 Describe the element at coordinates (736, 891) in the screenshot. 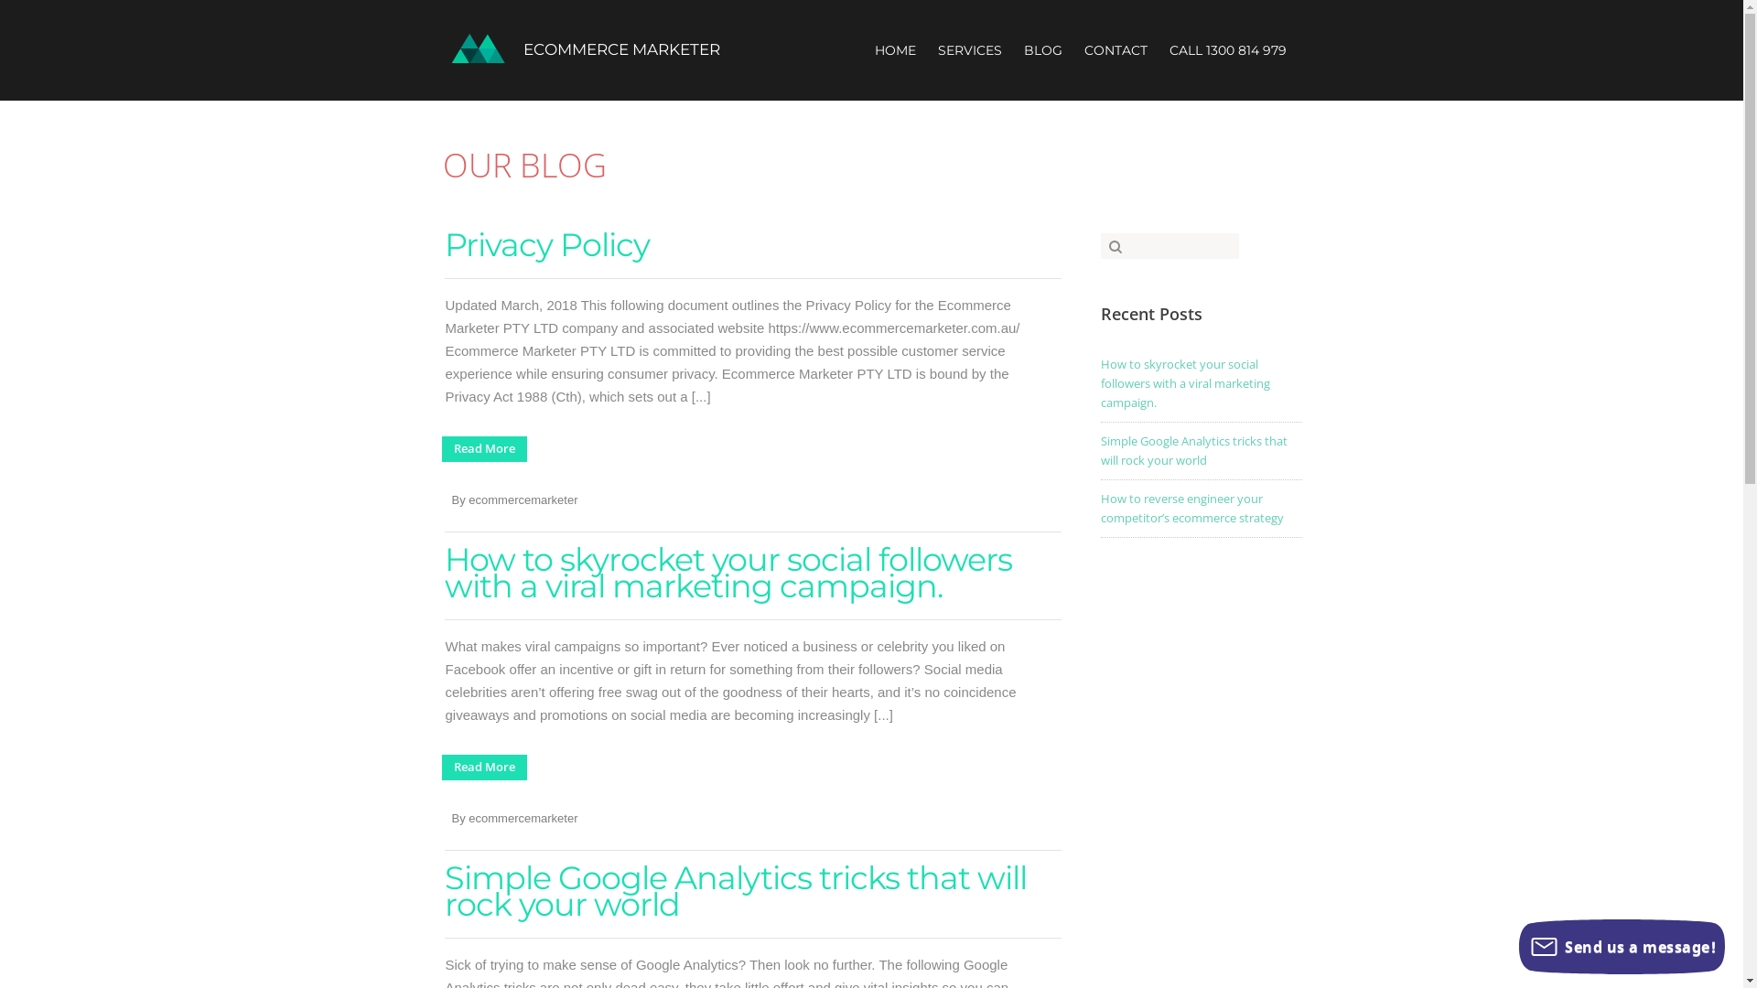

I see `Simple Google Analytics tricks that will rock your world` at that location.